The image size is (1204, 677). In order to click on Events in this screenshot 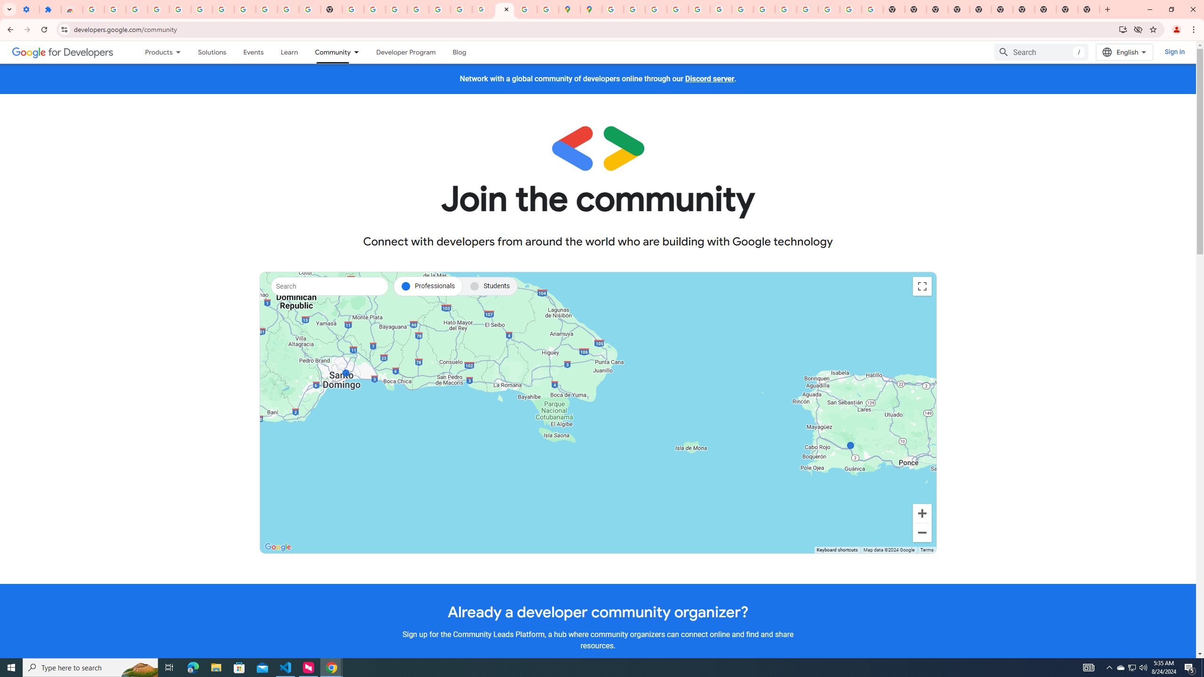, I will do `click(253, 52)`.